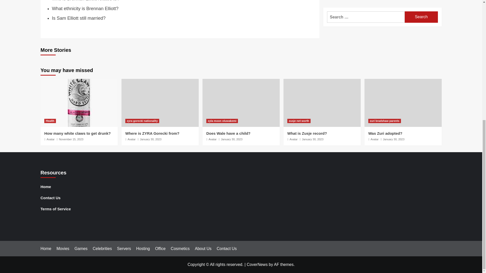 This screenshot has width=486, height=273. I want to click on Avatar, so click(213, 139).